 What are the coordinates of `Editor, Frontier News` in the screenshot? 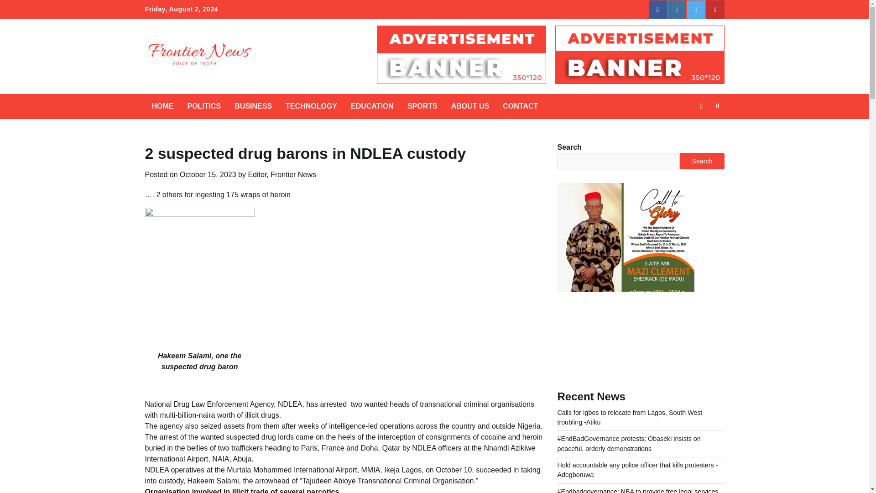 It's located at (282, 174).